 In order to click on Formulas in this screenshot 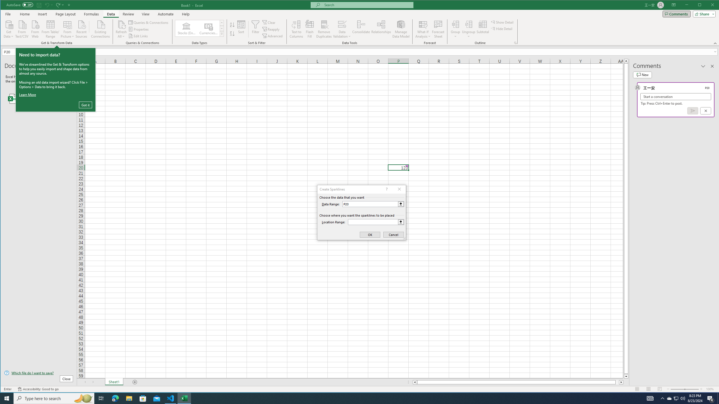, I will do `click(91, 14)`.